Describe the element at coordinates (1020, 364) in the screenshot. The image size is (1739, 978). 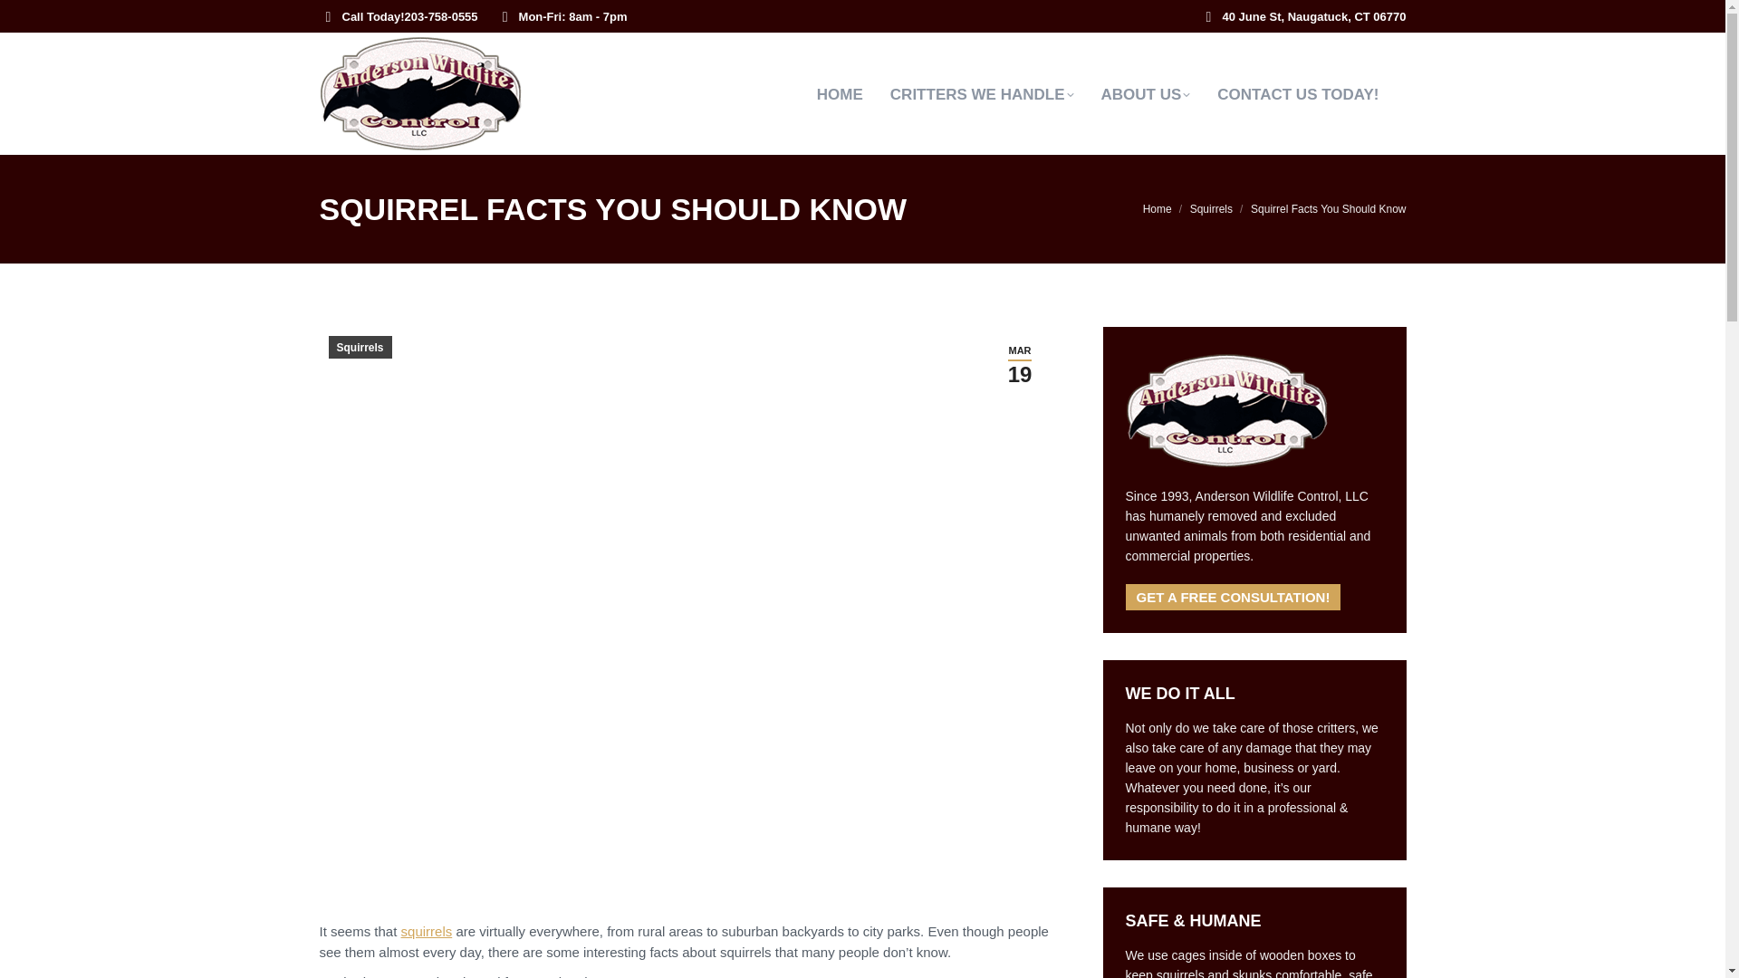
I see `8:13 pm` at that location.